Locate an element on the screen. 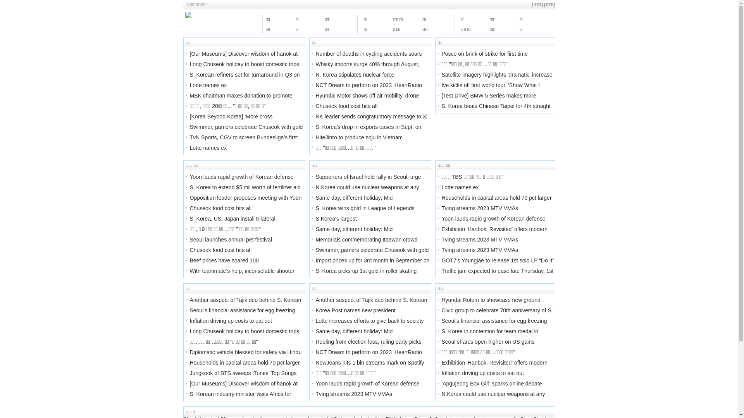 This screenshot has height=418, width=744. Korea Post names new president is located at coordinates (355, 310).